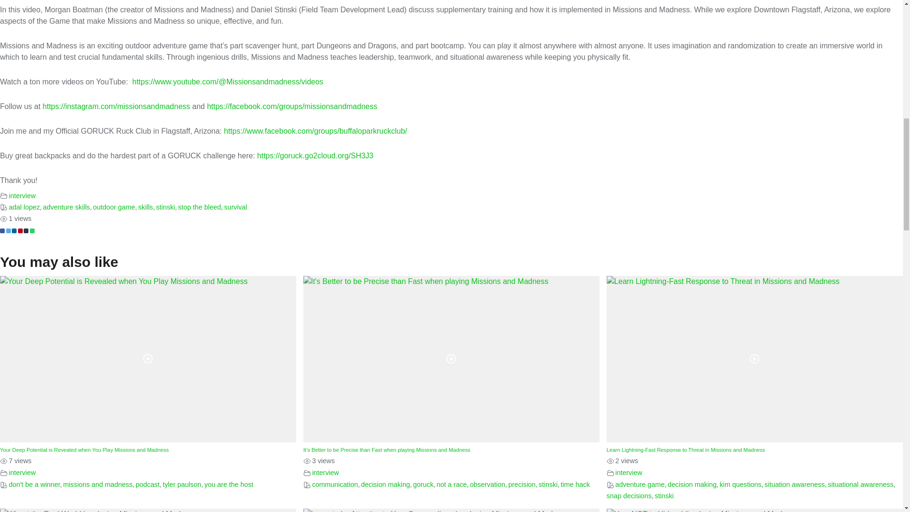 Image resolution: width=910 pixels, height=512 pixels. What do you see at coordinates (20, 230) in the screenshot?
I see `Pin It` at bounding box center [20, 230].